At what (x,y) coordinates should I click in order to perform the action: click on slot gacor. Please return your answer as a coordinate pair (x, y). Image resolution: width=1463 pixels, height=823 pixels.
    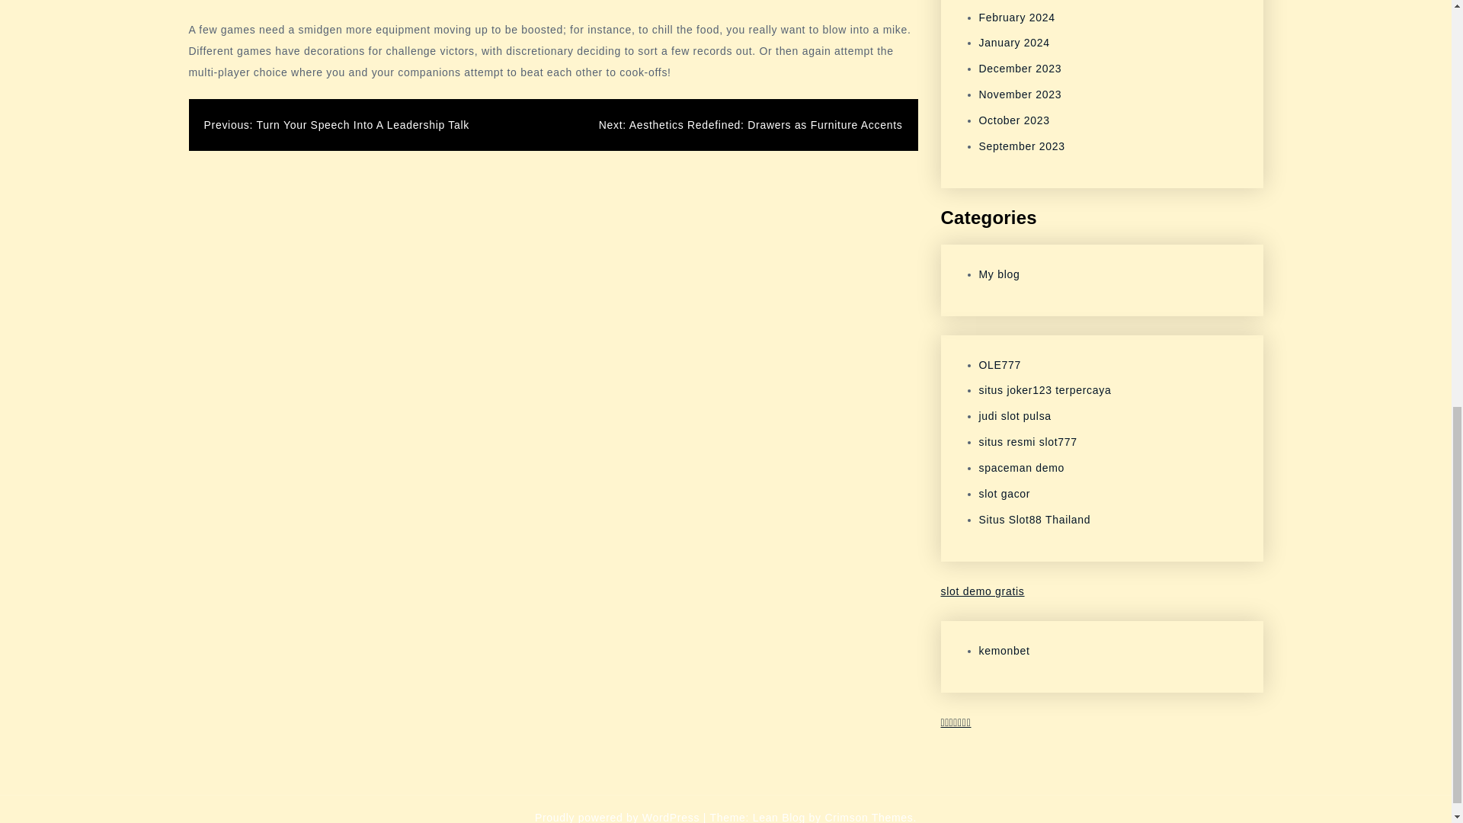
    Looking at the image, I should click on (1004, 494).